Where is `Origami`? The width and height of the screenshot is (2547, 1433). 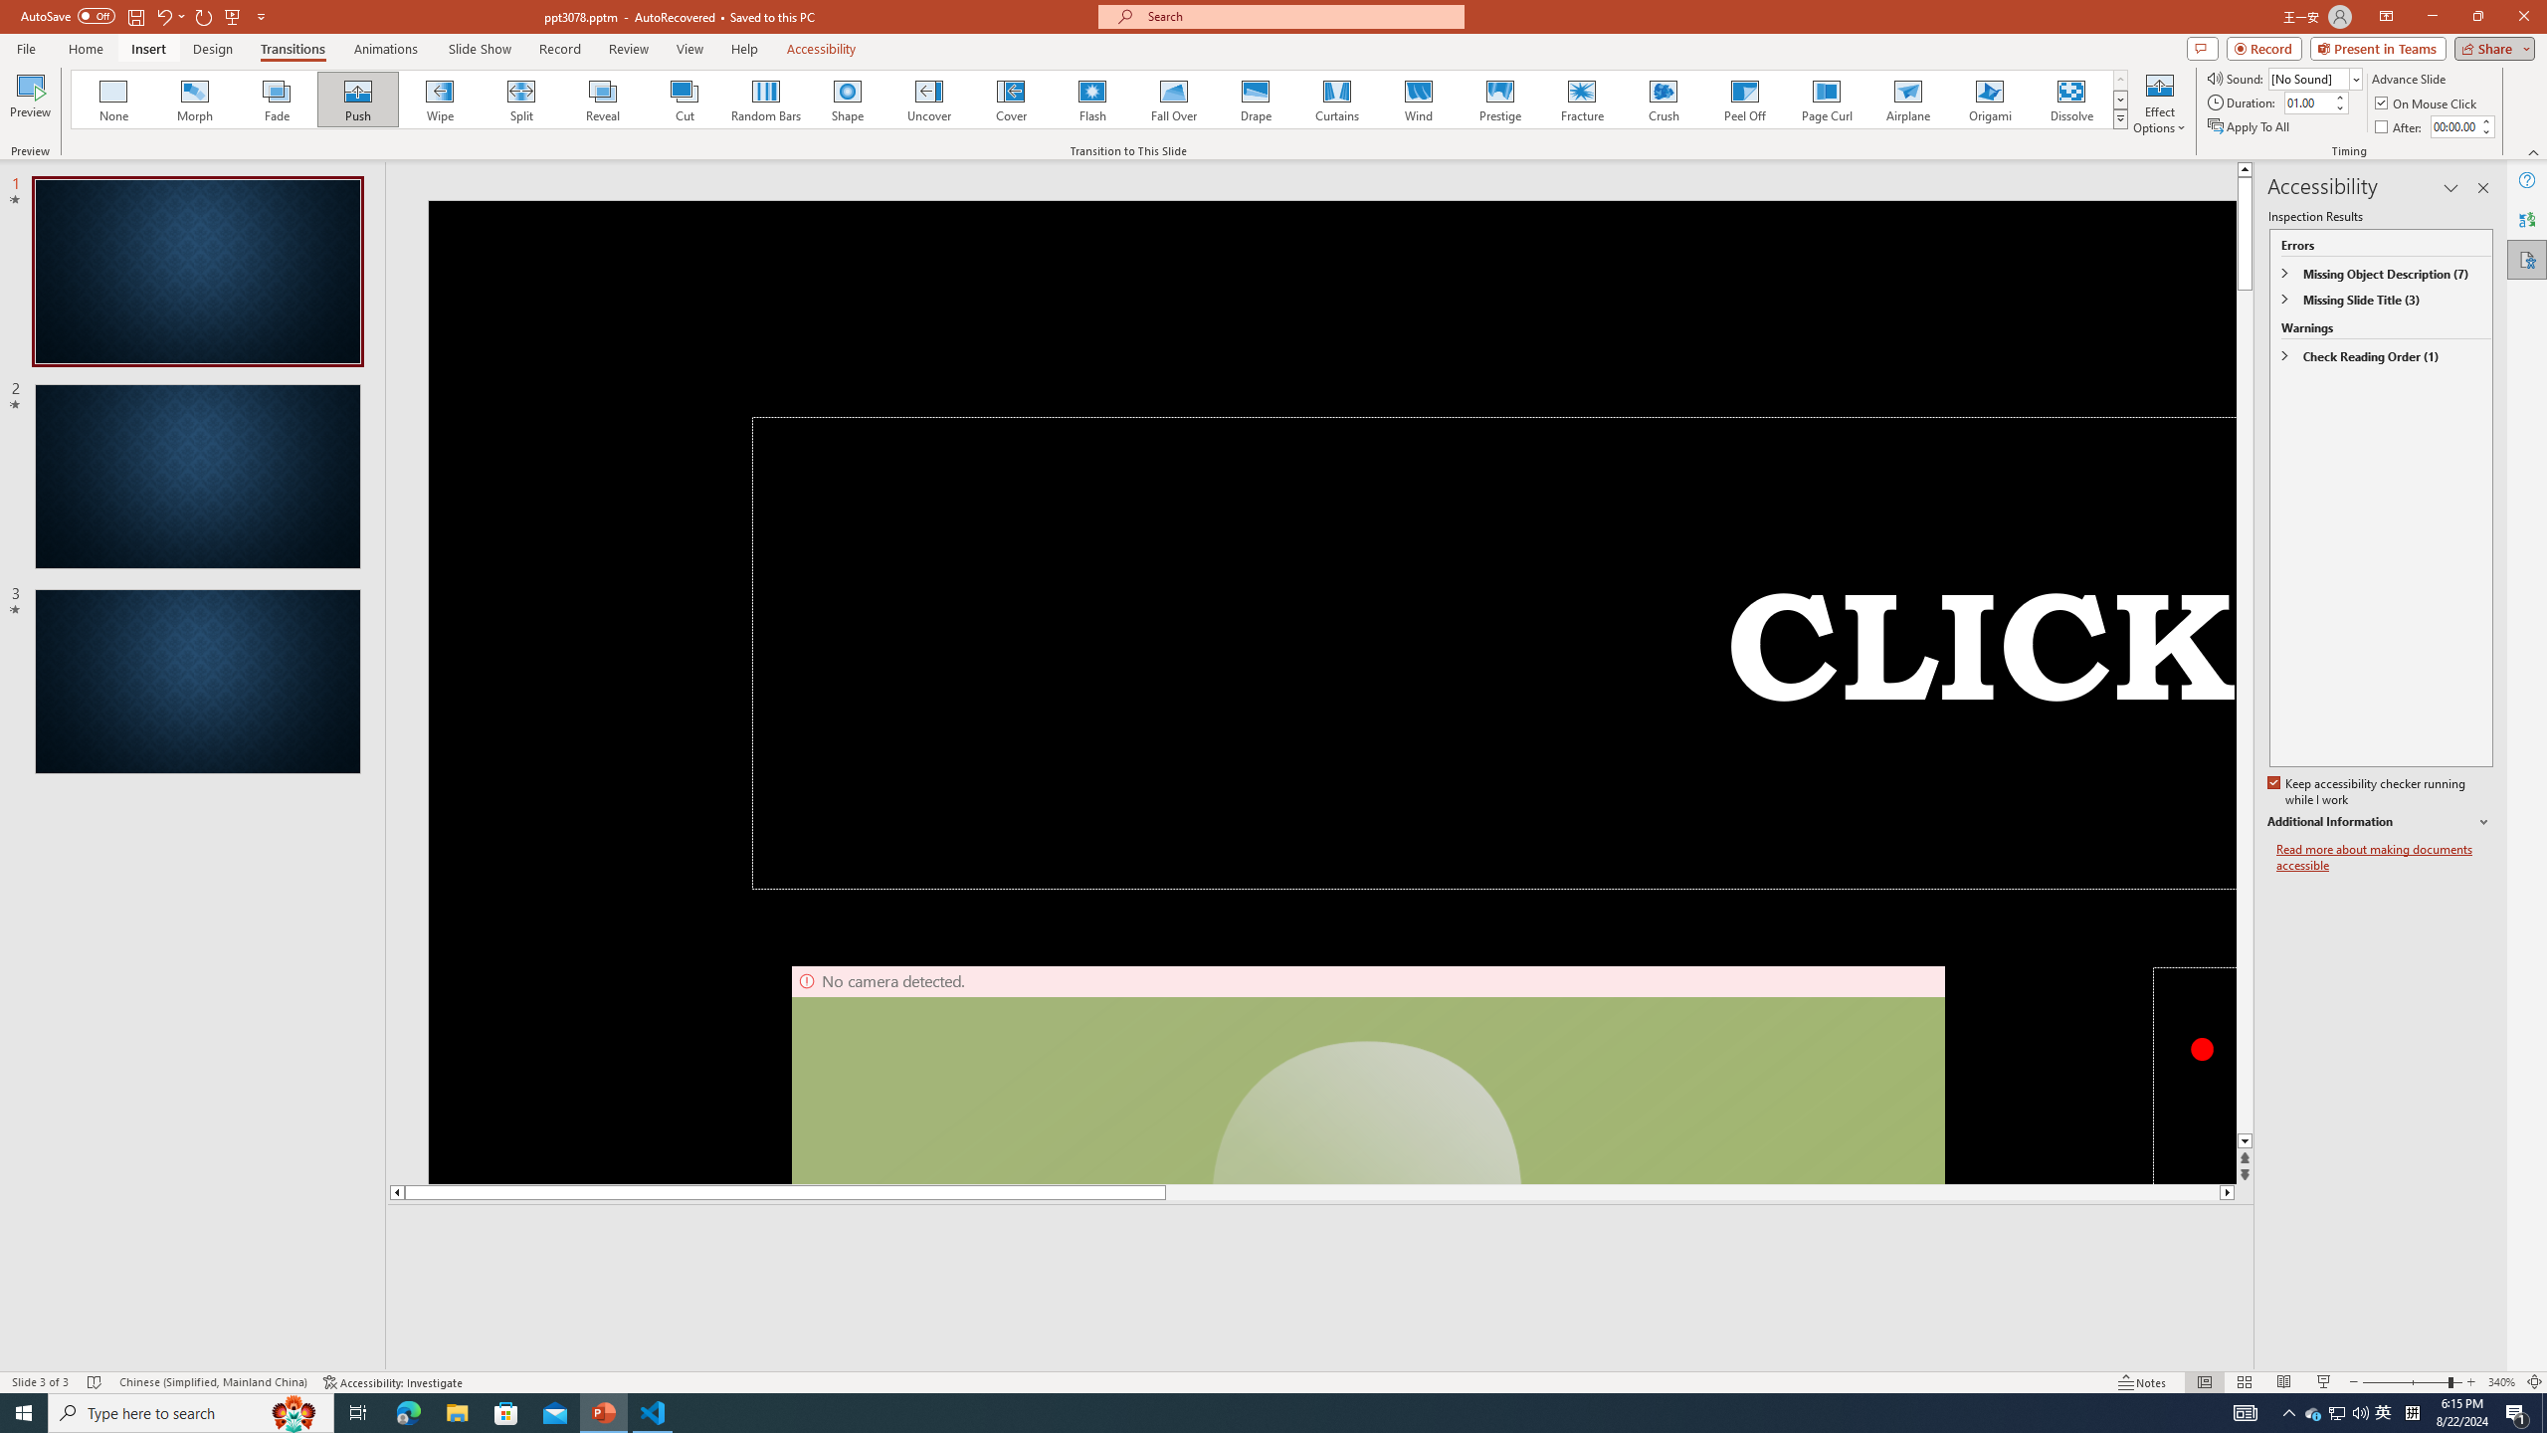
Origami is located at coordinates (1989, 100).